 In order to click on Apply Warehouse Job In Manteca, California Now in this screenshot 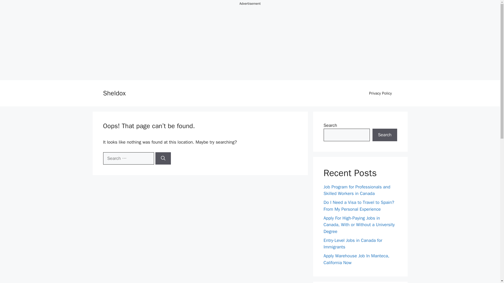, I will do `click(356, 259)`.